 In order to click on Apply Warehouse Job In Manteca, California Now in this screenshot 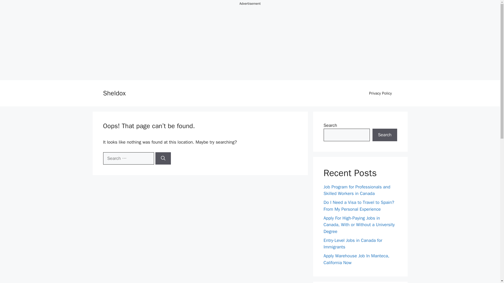, I will do `click(356, 259)`.